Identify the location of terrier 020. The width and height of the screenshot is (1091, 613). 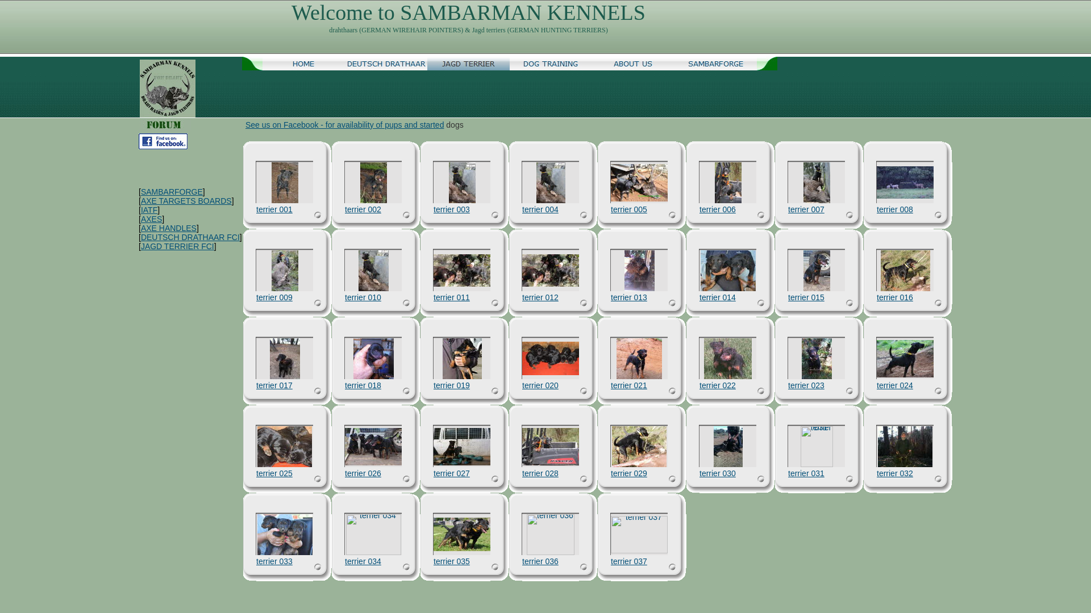
(540, 385).